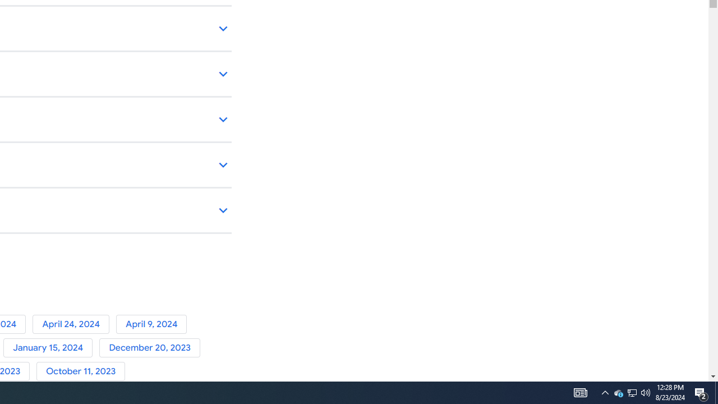 The image size is (718, 404). Describe the element at coordinates (51, 348) in the screenshot. I see `January 15, 2024` at that location.